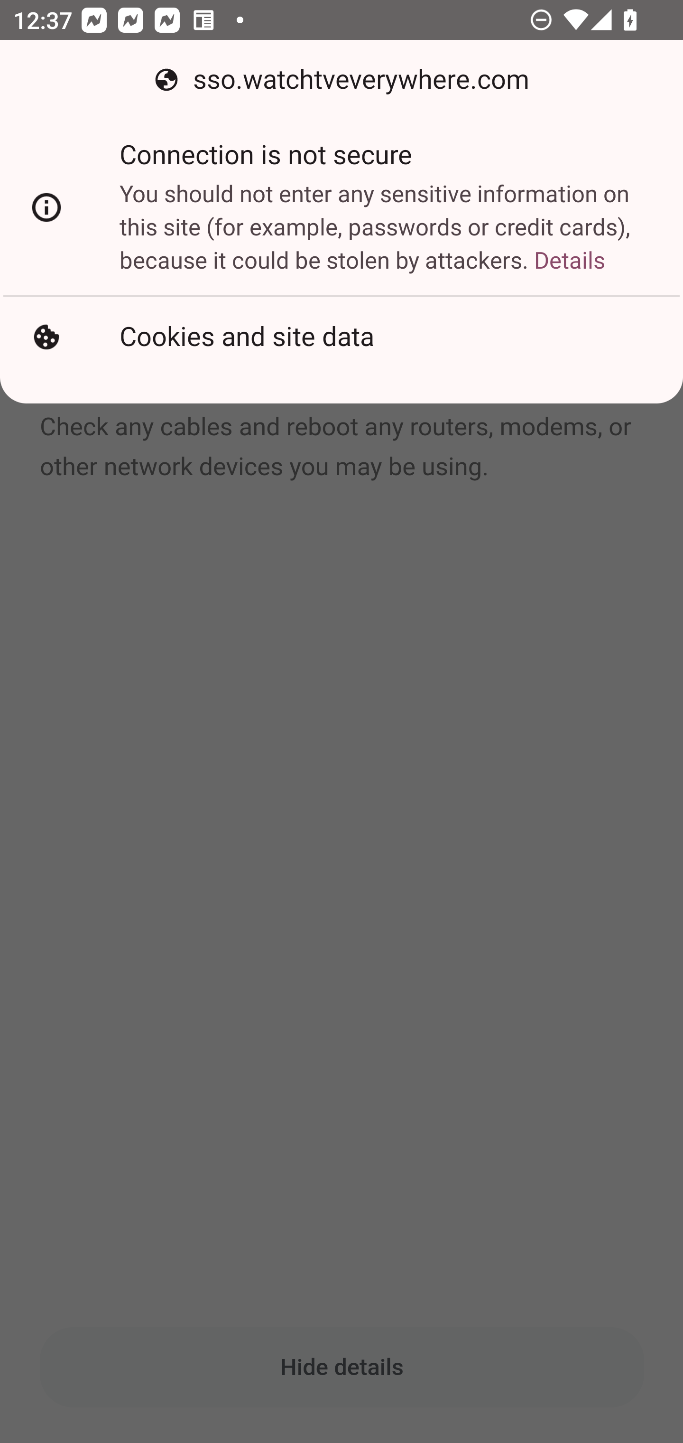 The height and width of the screenshot is (1443, 683). Describe the element at coordinates (341, 80) in the screenshot. I see `sso.watchtveverywhere.com` at that location.